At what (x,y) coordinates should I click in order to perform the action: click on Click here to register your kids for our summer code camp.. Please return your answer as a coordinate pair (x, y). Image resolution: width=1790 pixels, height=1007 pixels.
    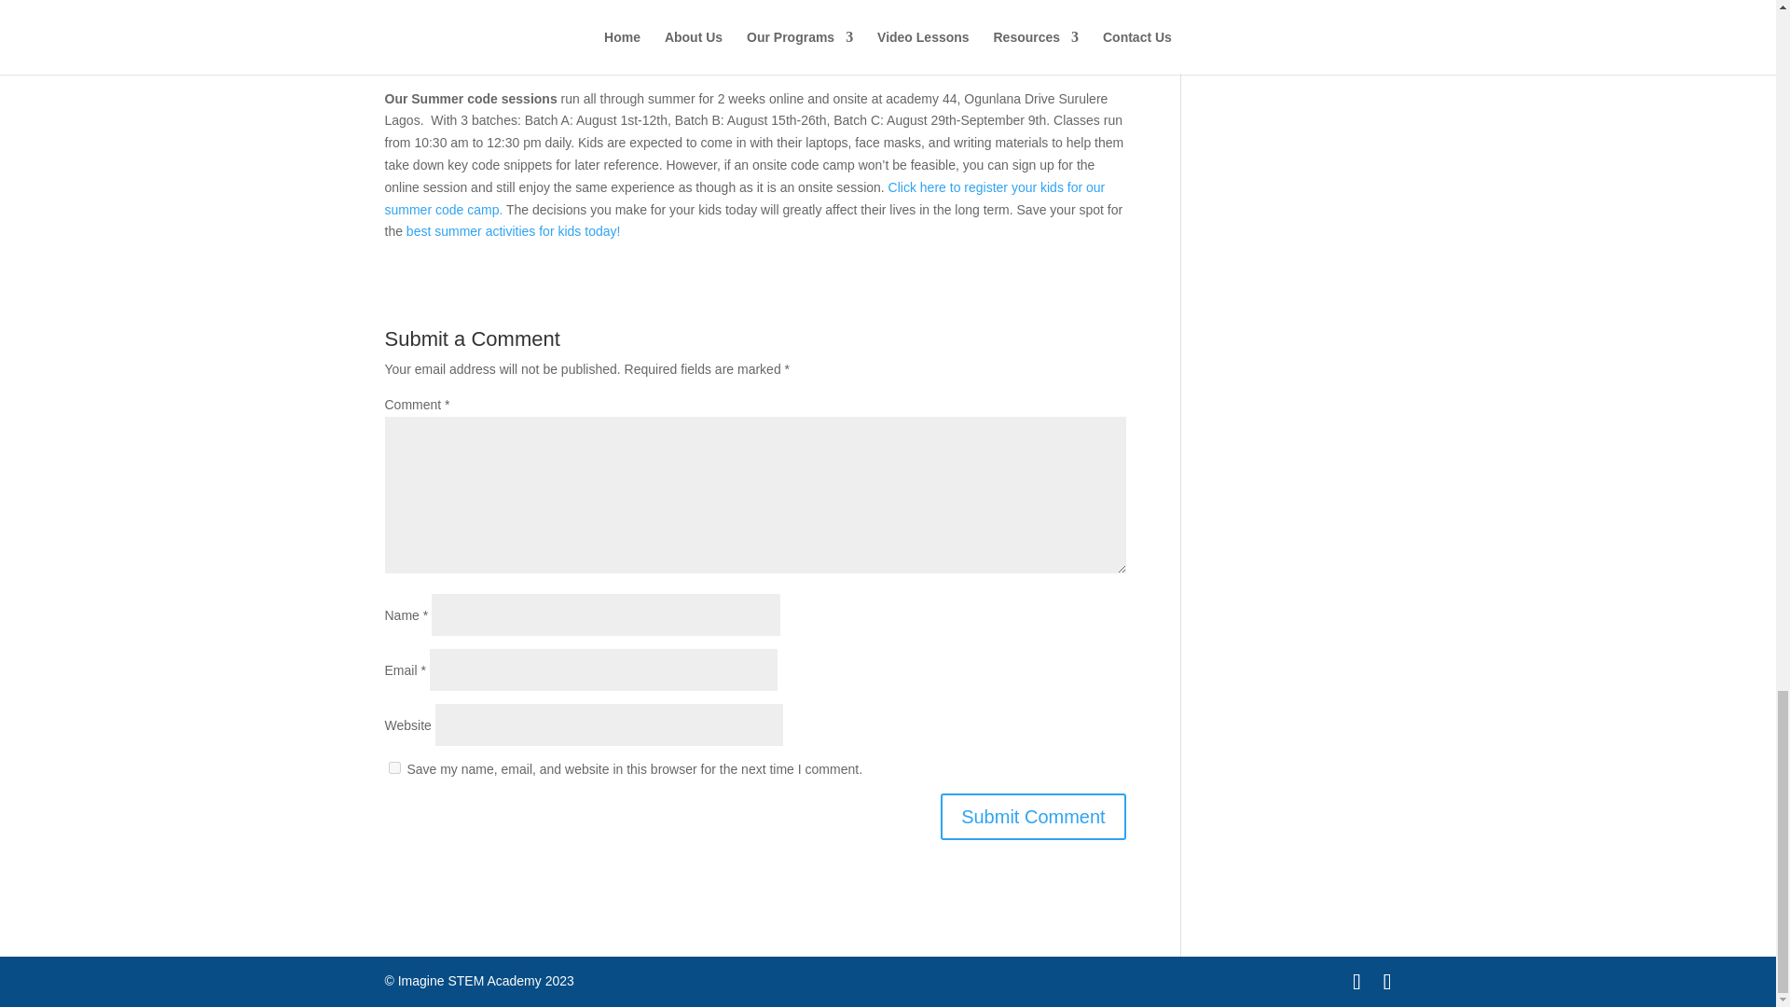
    Looking at the image, I should click on (744, 199).